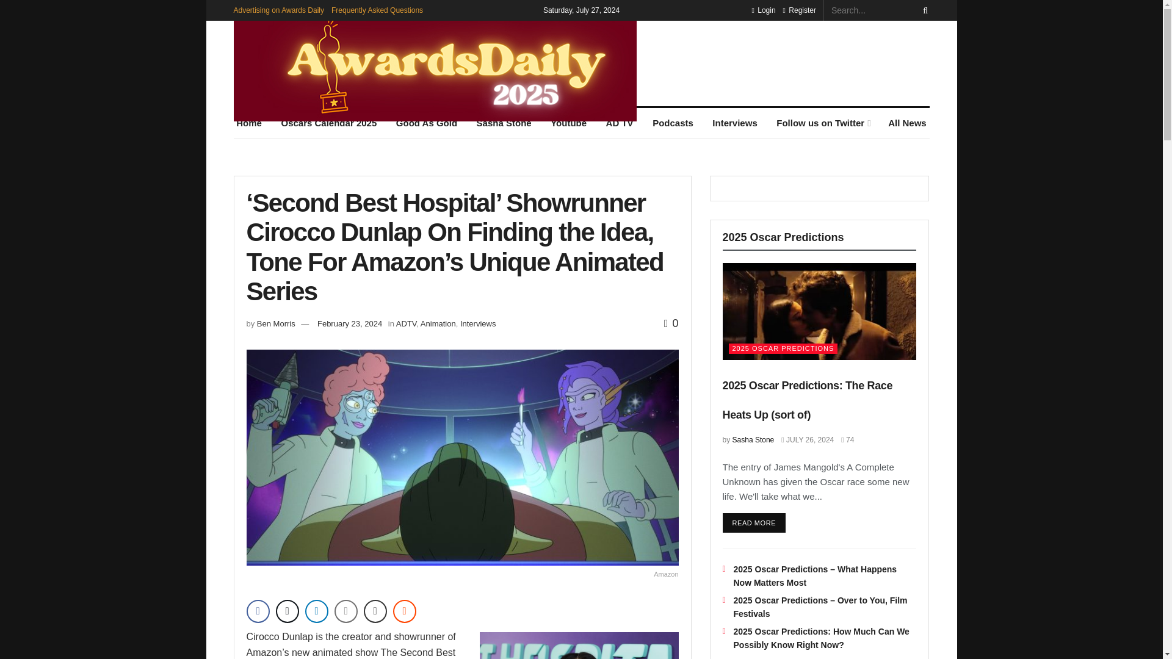 This screenshot has width=1172, height=659. I want to click on Advertising on Awards Daily, so click(278, 10).